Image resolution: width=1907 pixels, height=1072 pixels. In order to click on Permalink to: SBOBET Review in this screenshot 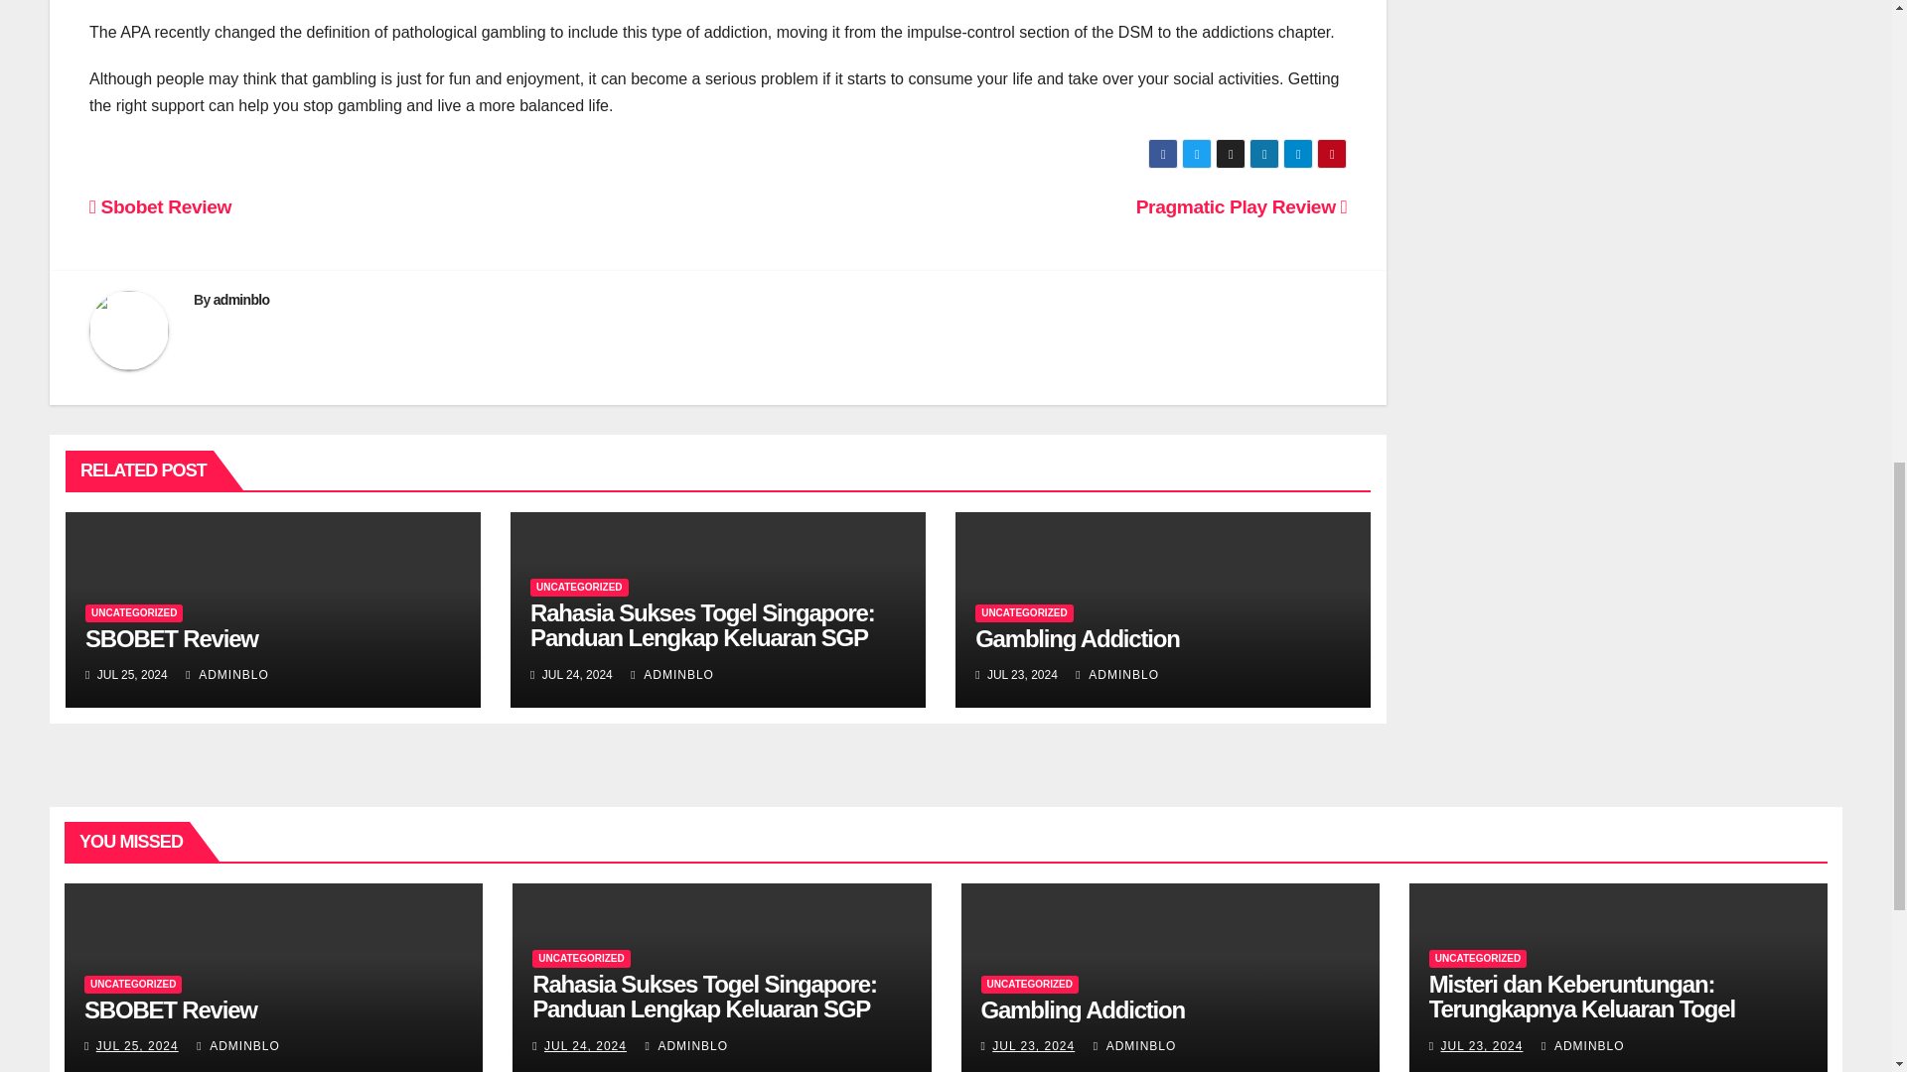, I will do `click(171, 1010)`.